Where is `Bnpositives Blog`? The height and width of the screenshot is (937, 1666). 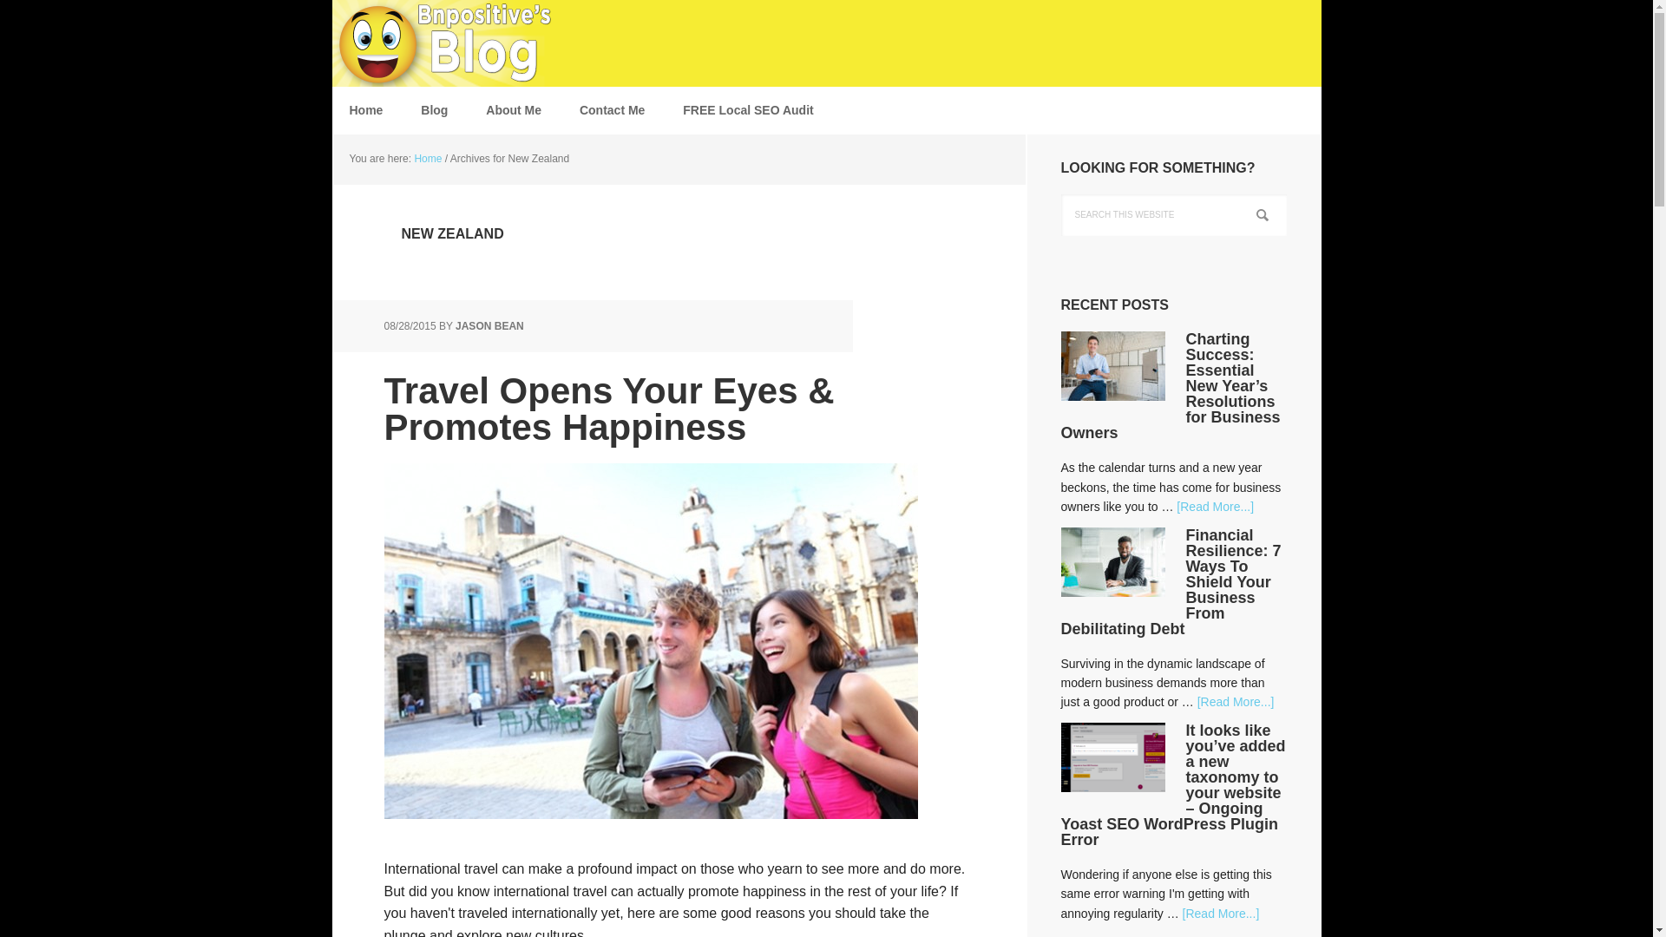
Bnpositives Blog is located at coordinates (444, 43).